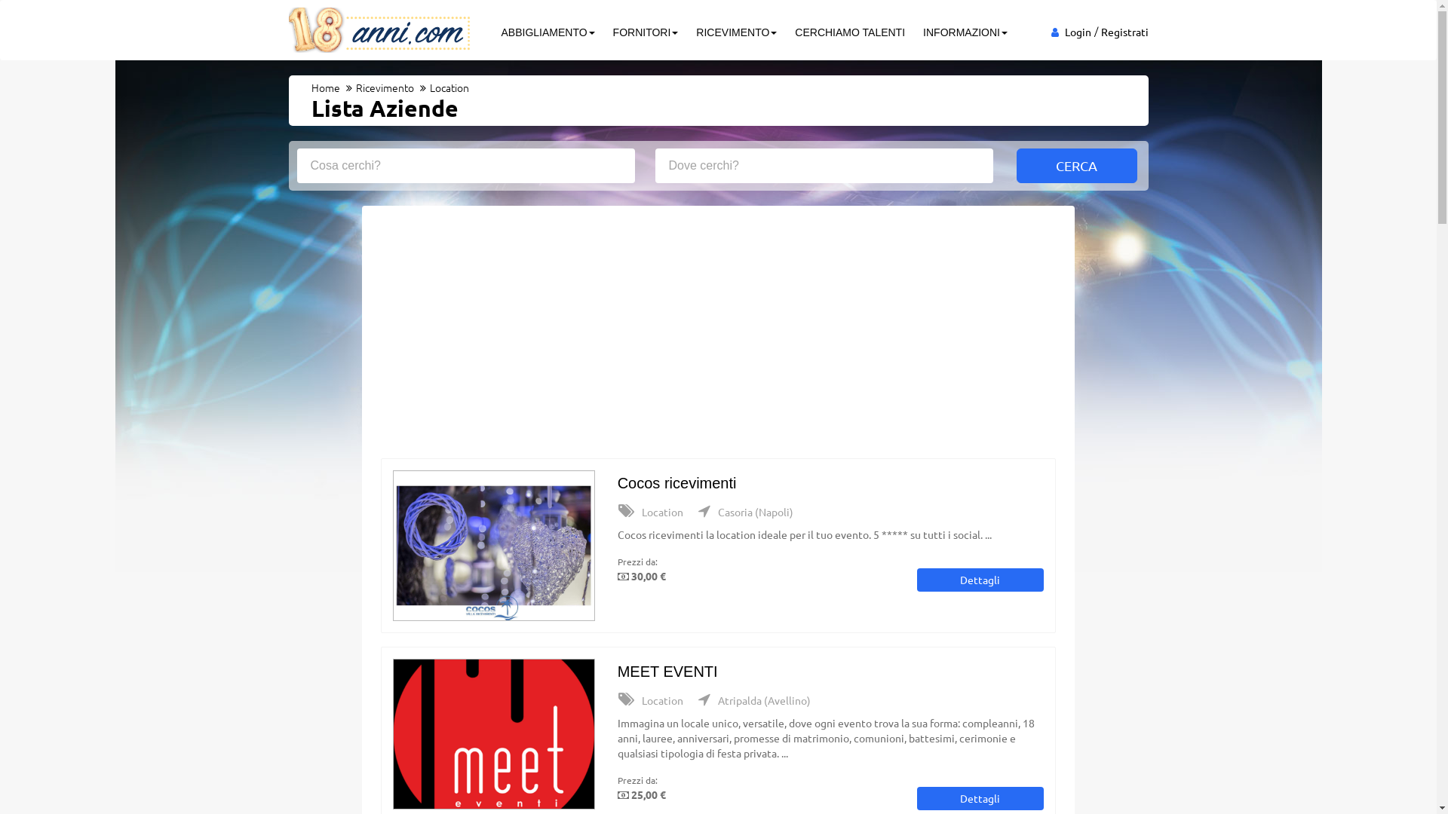  I want to click on MEET EVENTI, so click(668, 672).